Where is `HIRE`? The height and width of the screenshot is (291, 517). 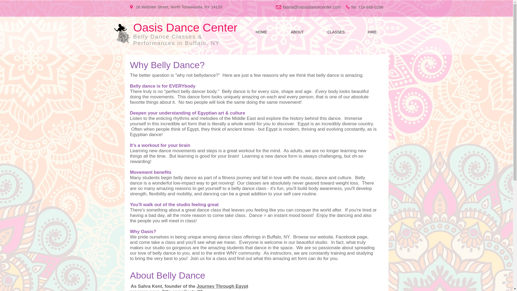 HIRE is located at coordinates (372, 32).